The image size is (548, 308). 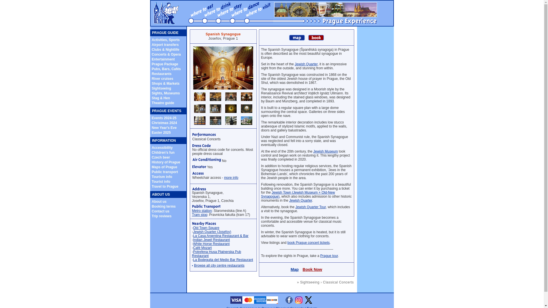 I want to click on Christmas 2024, so click(x=164, y=123).